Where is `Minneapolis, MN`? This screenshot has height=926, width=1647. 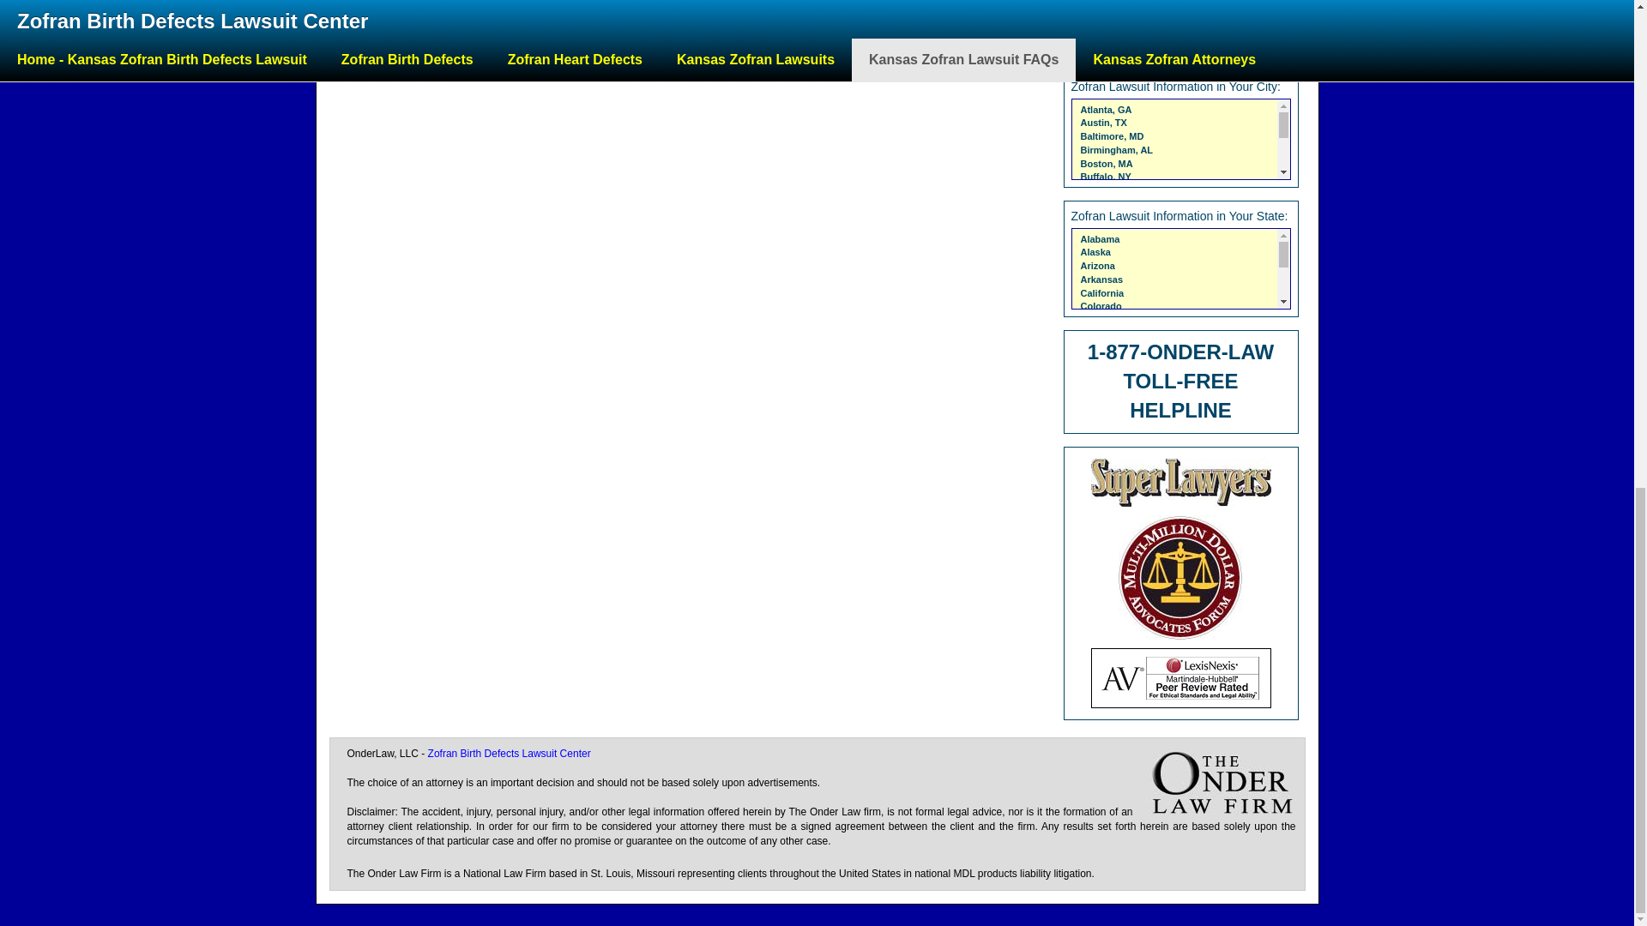
Minneapolis, MN is located at coordinates (1118, 460).